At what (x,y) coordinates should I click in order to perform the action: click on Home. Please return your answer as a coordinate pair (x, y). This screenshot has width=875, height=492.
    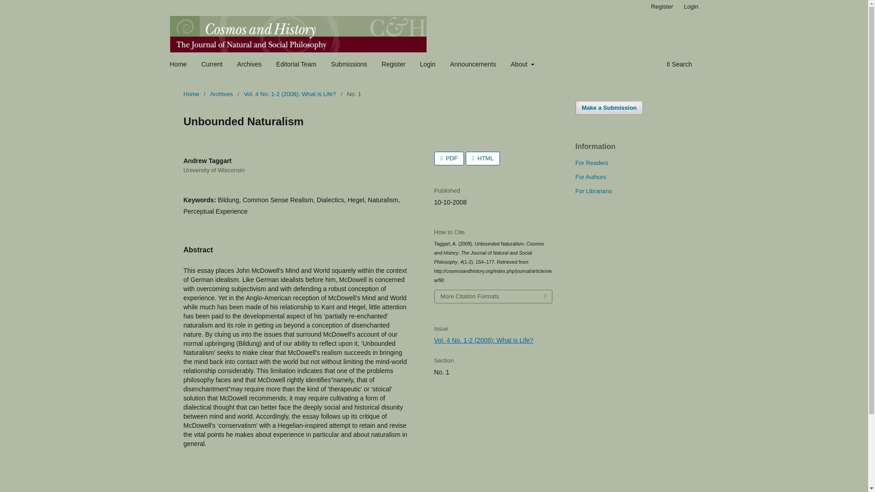
    Looking at the image, I should click on (191, 94).